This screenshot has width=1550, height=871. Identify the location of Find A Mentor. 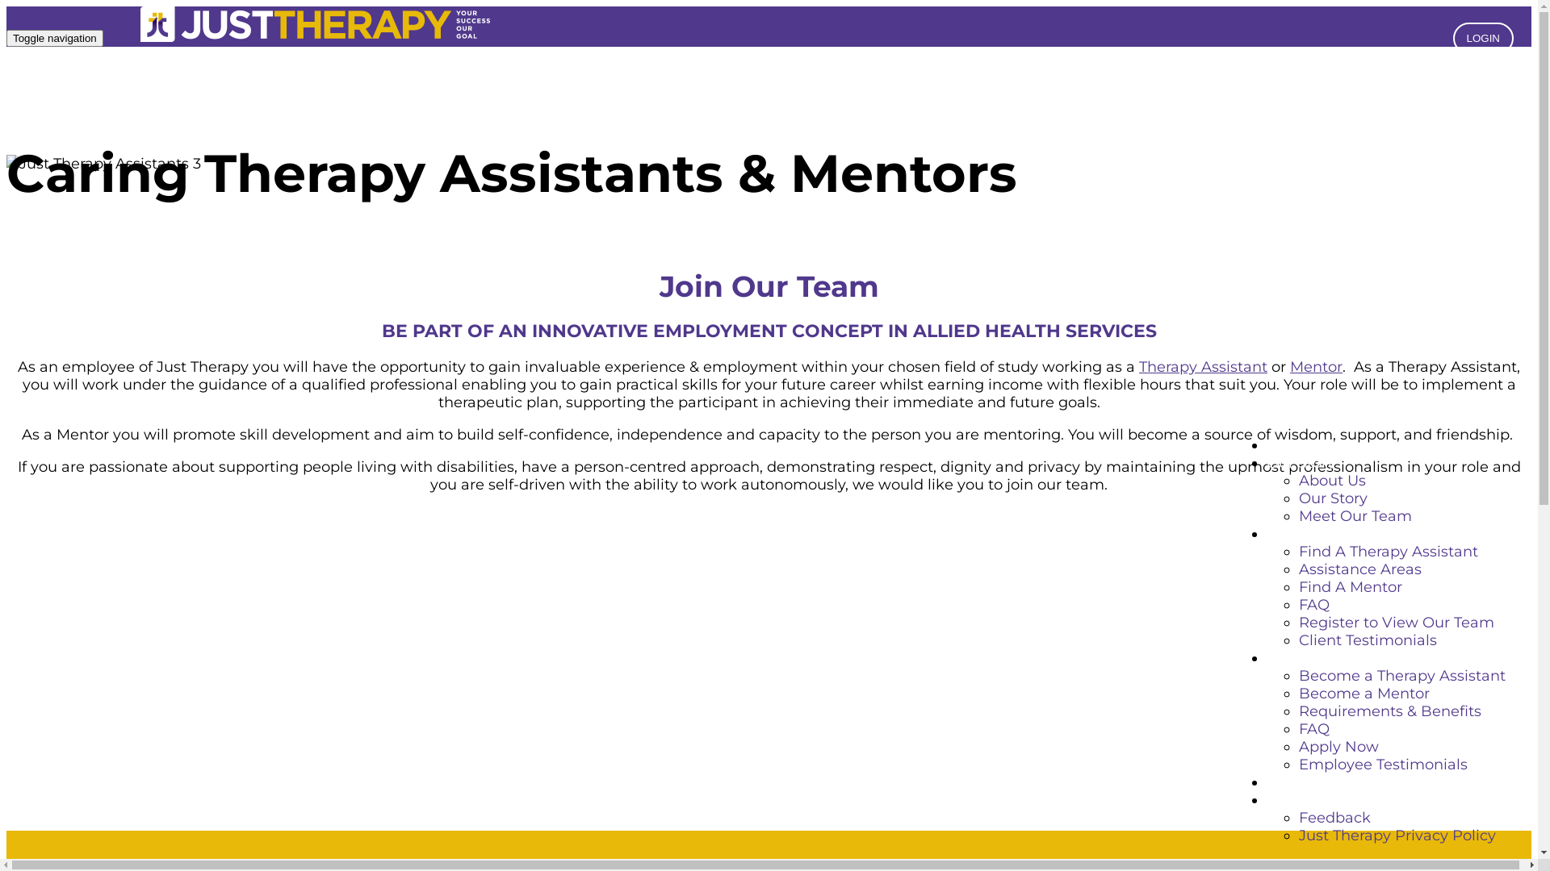
(1351, 587).